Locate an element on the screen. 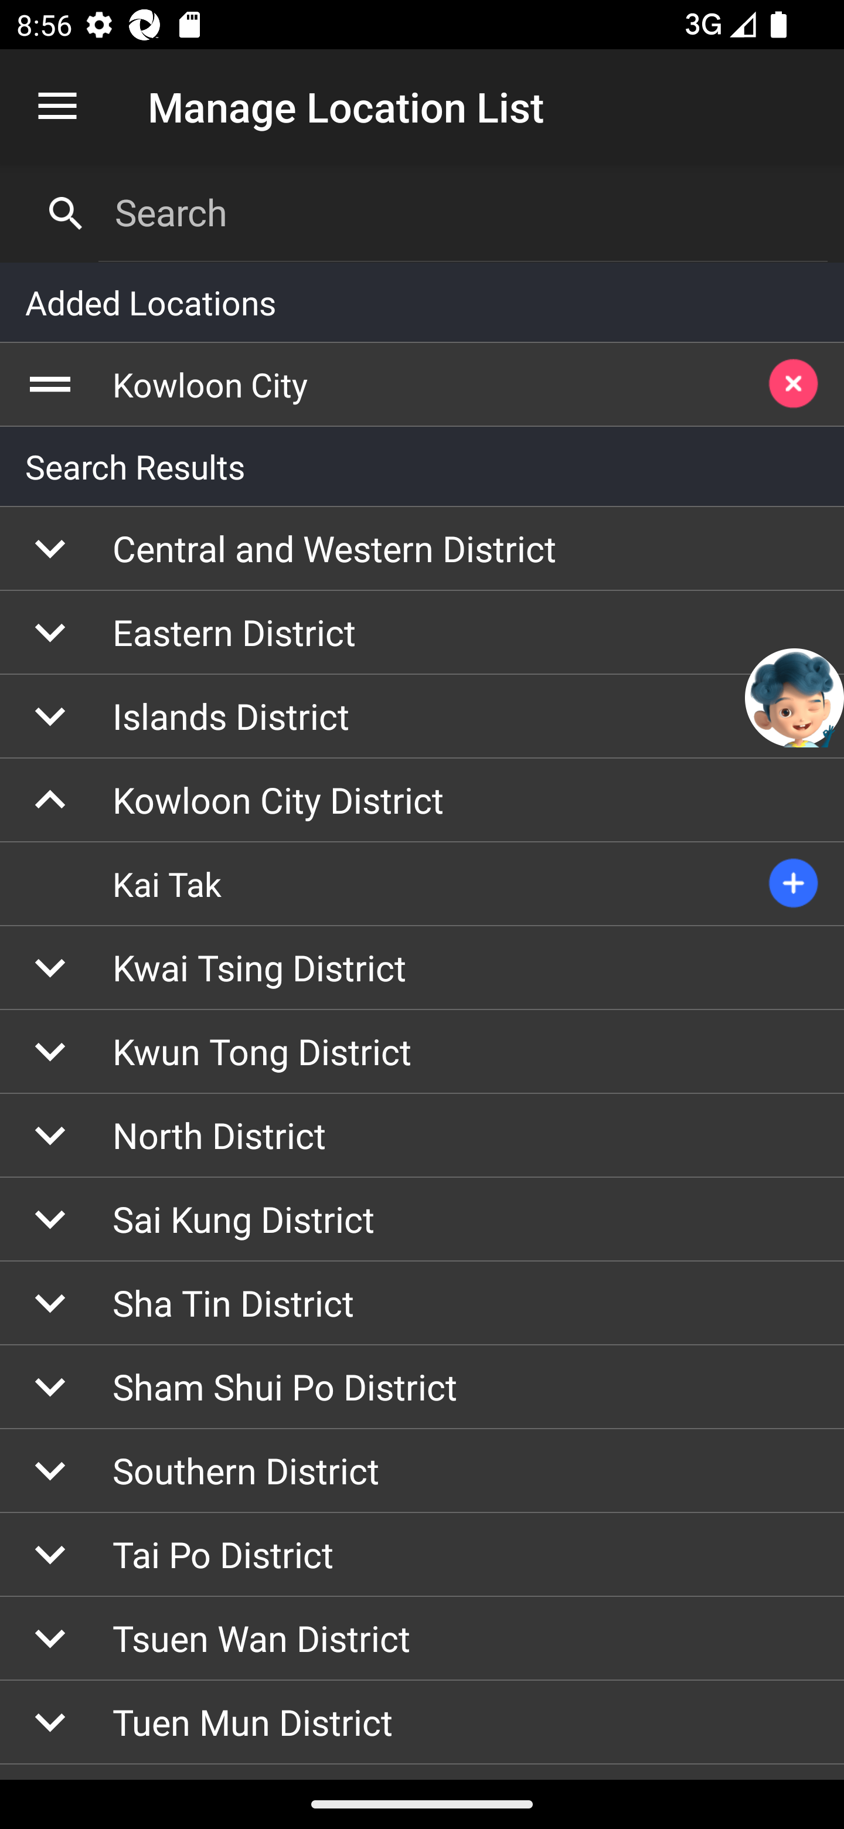 The width and height of the screenshot is (844, 1829). Add is located at coordinates (794, 884).